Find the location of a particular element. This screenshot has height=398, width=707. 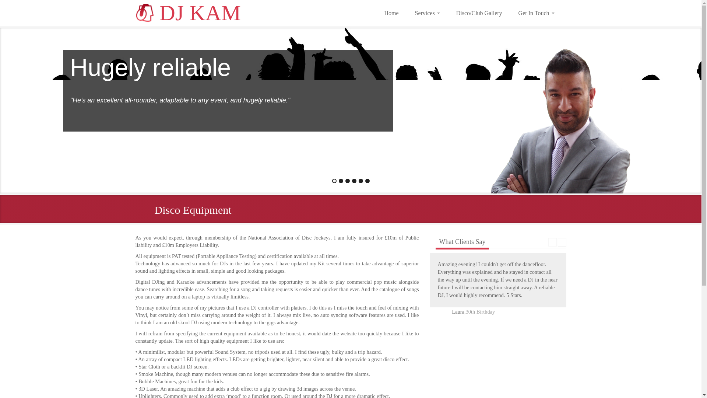

DJ KAM is located at coordinates (189, 15).